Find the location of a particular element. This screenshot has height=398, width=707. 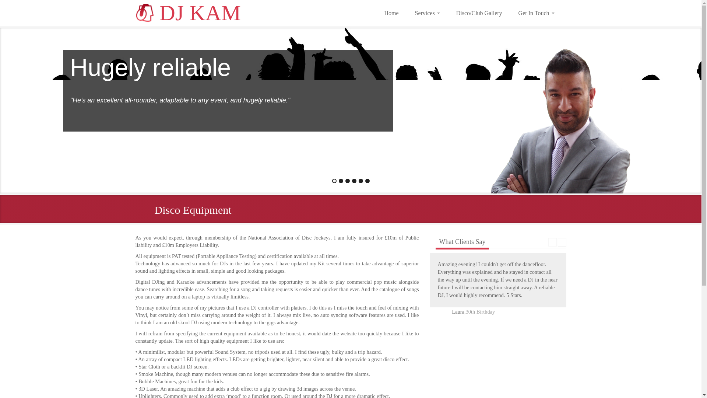

DJ KAM is located at coordinates (189, 15).